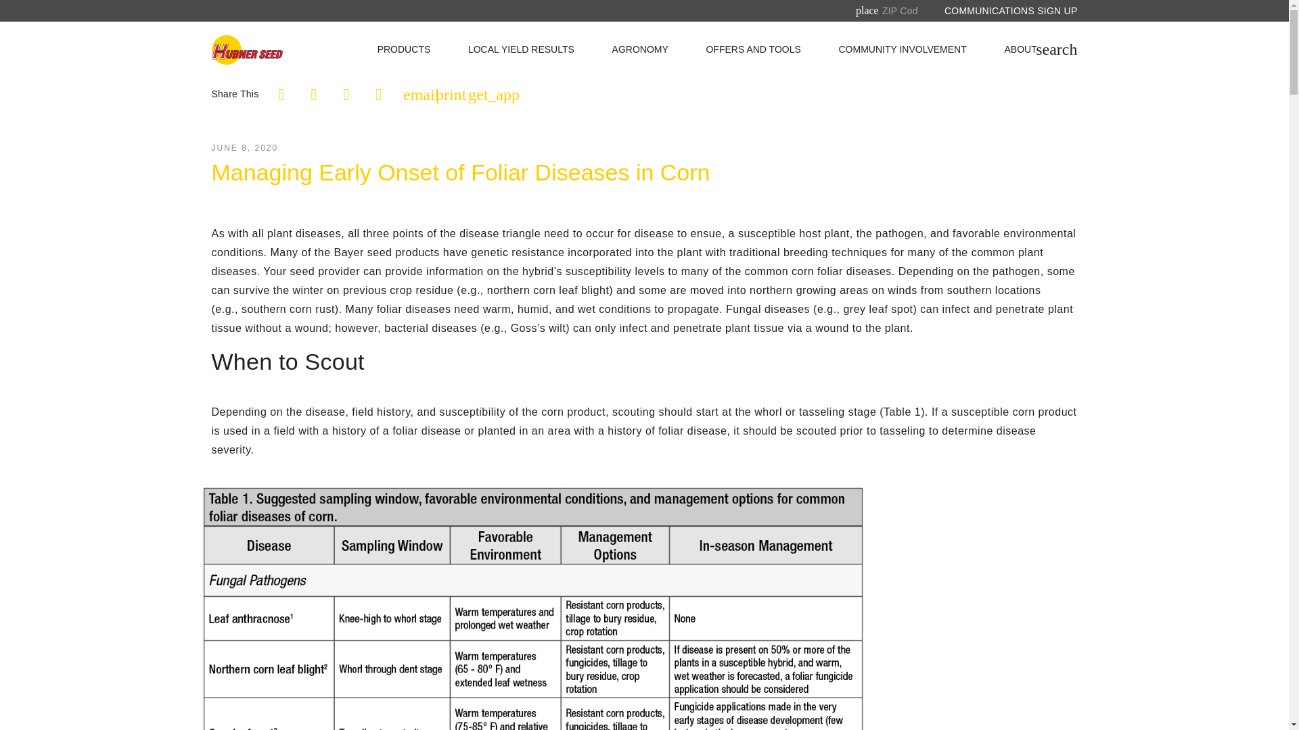 This screenshot has height=730, width=1299. Describe the element at coordinates (640, 50) in the screenshot. I see `AGRONOMY` at that location.